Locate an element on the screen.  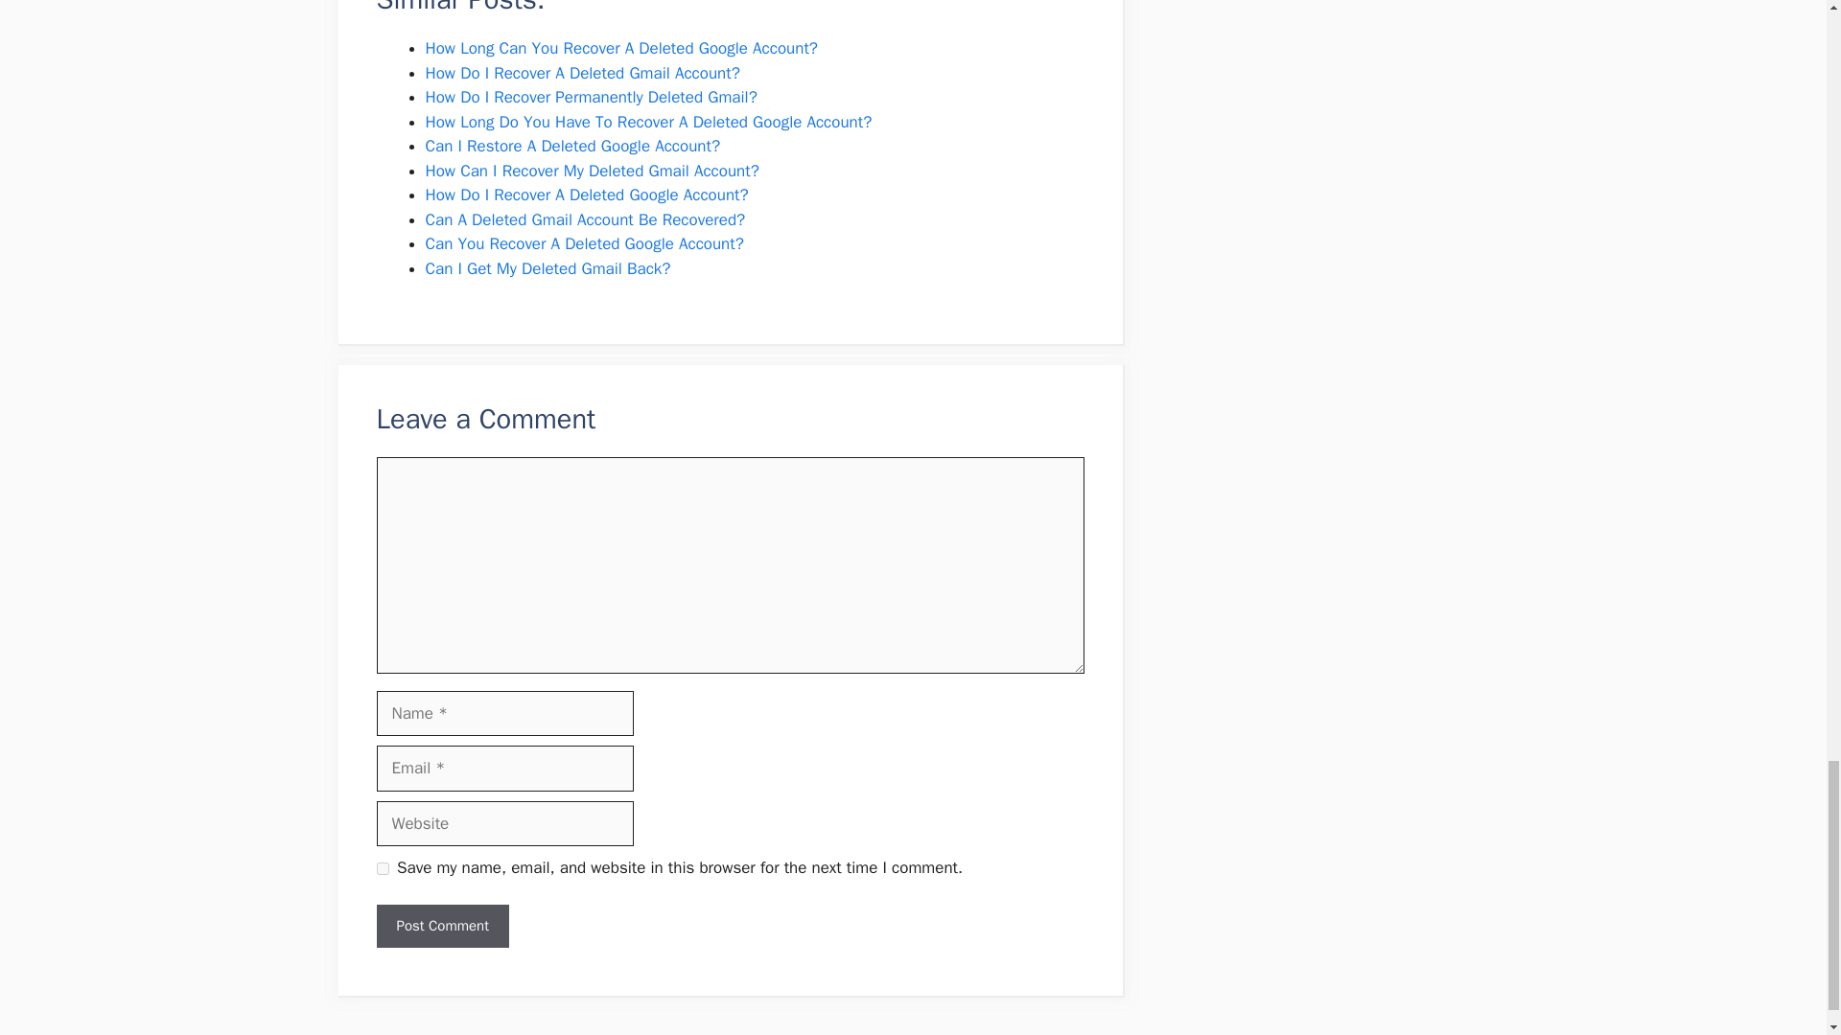
Can I Get My Deleted Gmail Back? is located at coordinates (548, 268).